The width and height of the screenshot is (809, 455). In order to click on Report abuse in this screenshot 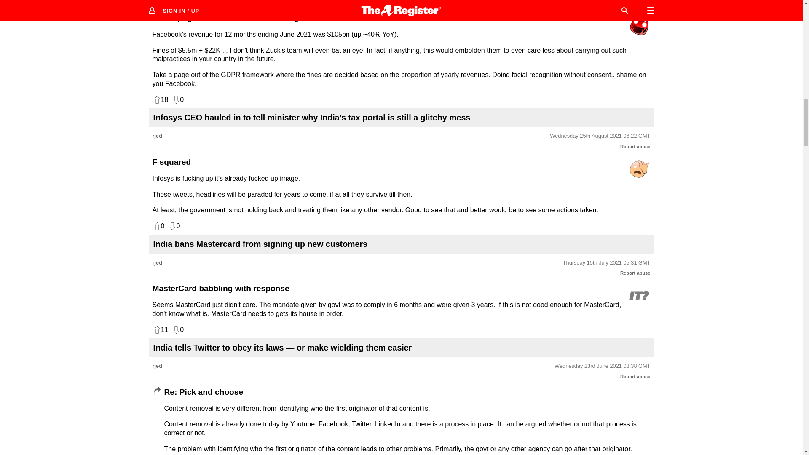, I will do `click(635, 376)`.